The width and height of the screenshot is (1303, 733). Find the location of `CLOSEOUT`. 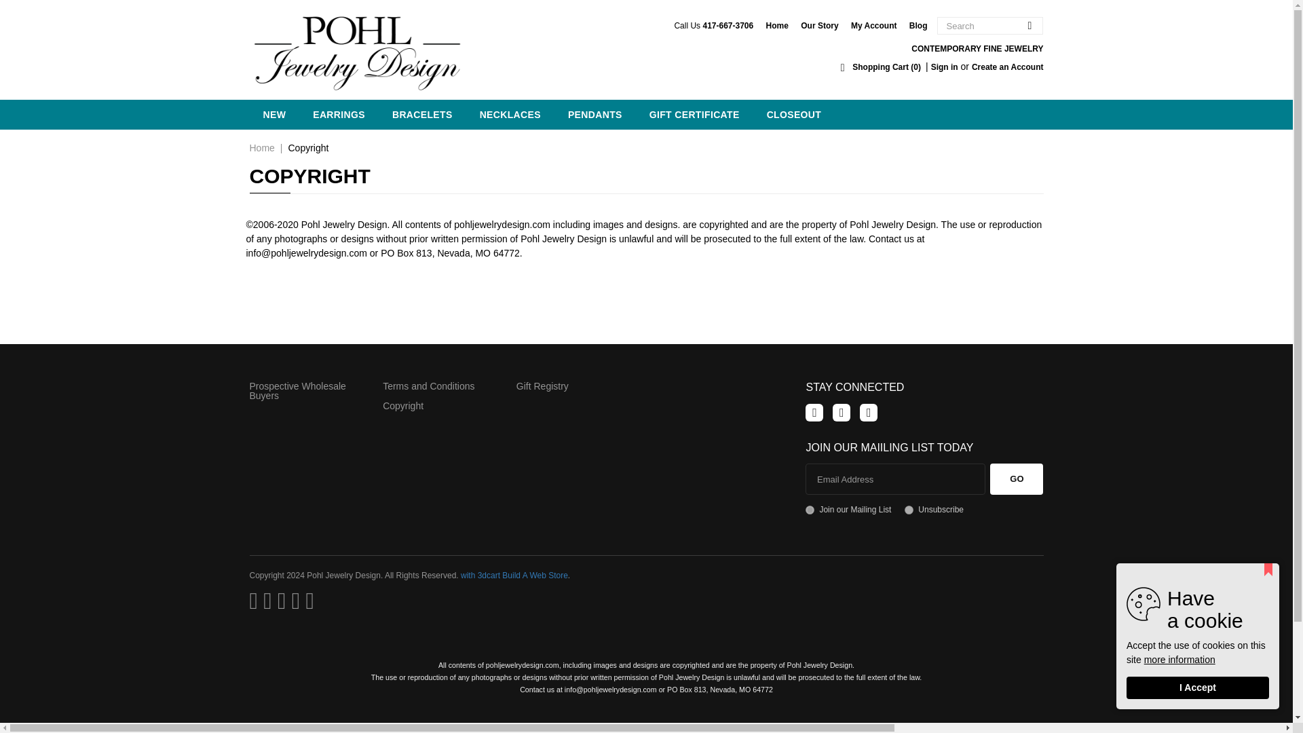

CLOSEOUT is located at coordinates (794, 114).